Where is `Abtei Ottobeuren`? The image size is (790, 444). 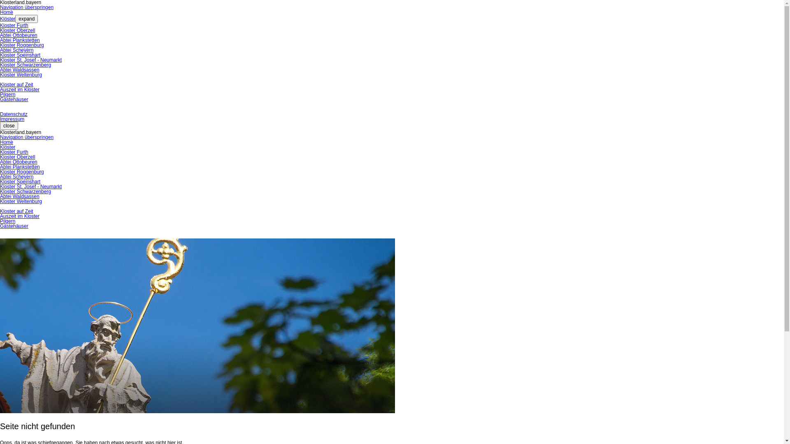 Abtei Ottobeuren is located at coordinates (19, 35).